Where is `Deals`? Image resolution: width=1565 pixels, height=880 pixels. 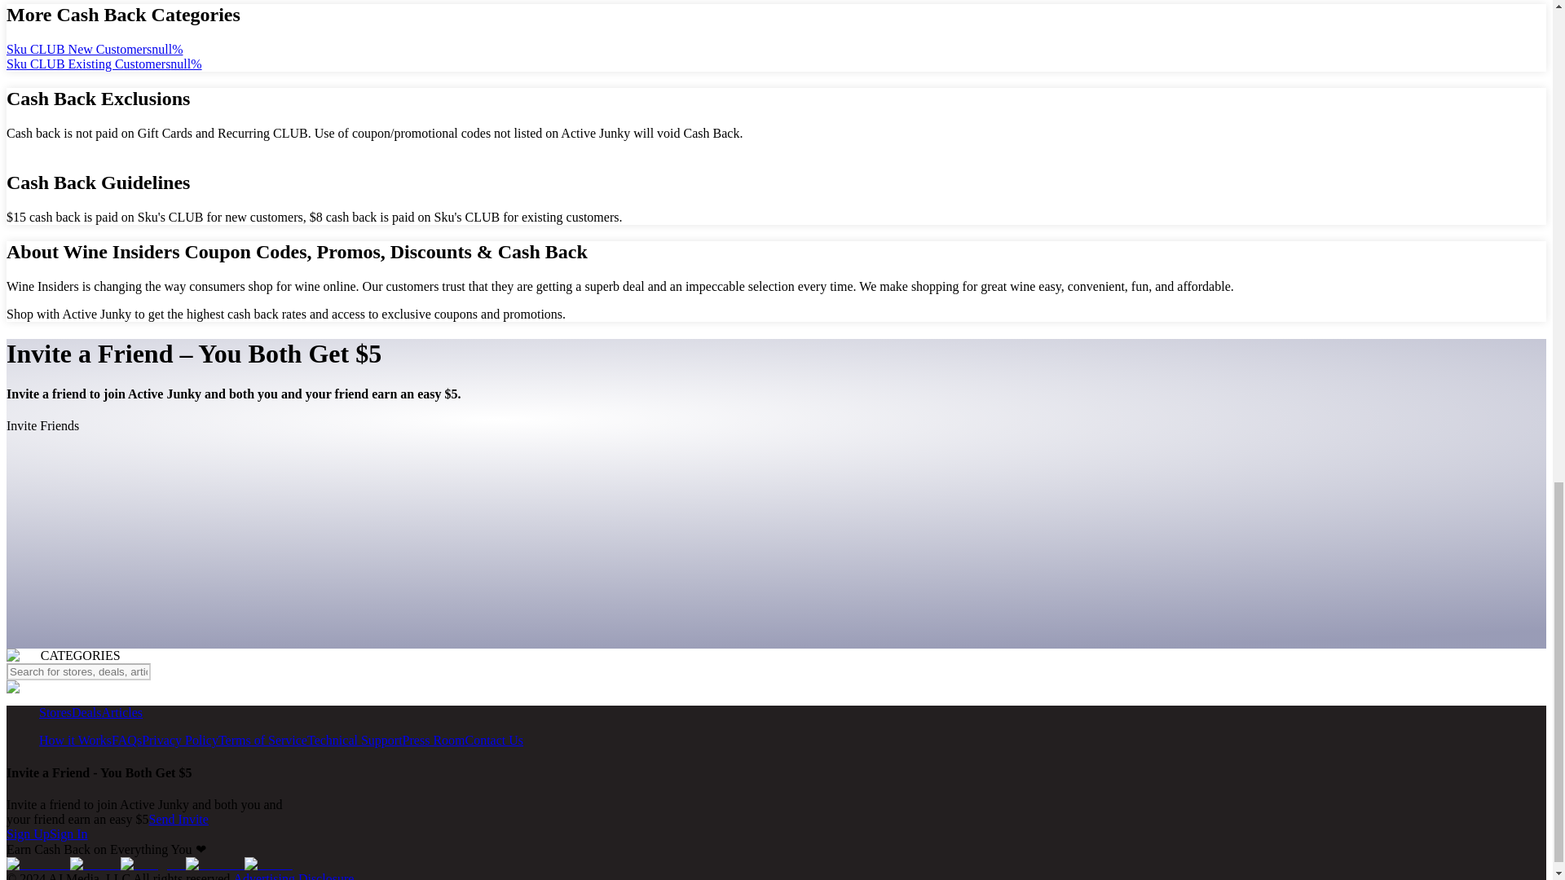
Deals is located at coordinates (86, 712).